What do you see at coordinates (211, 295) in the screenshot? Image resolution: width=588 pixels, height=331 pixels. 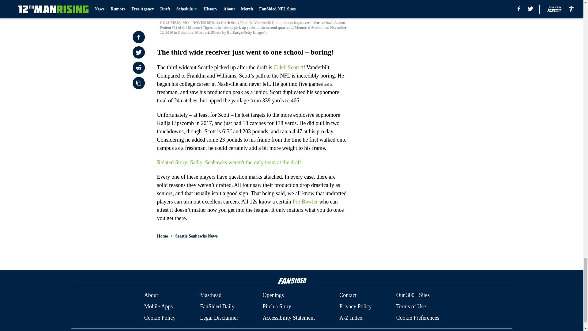 I see `Masthead` at bounding box center [211, 295].